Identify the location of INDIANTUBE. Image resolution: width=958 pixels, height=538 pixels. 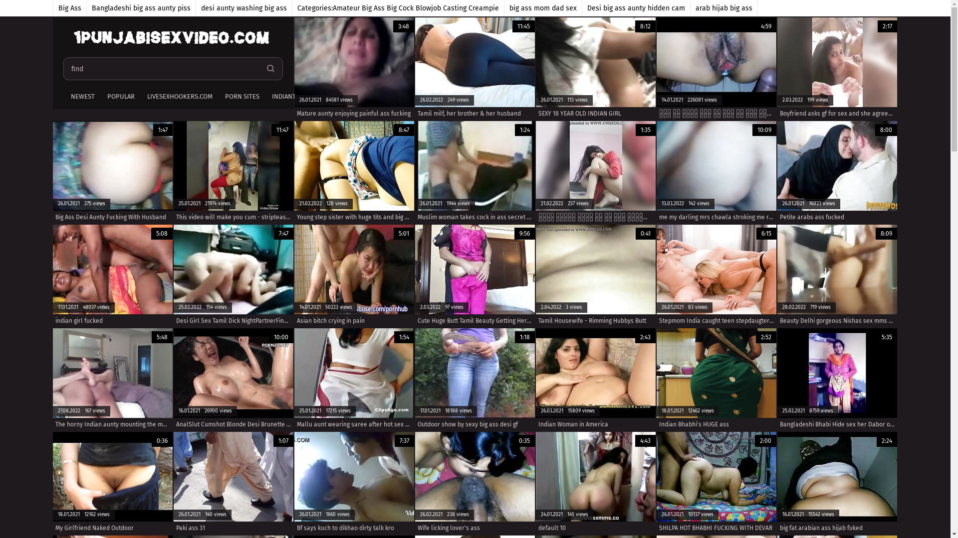
(288, 97).